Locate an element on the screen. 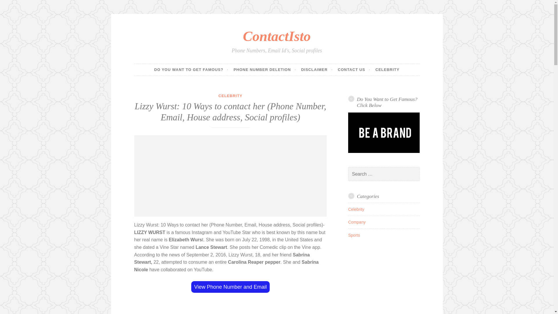 Image resolution: width=558 pixels, height=314 pixels. PHONE NUMBER DELETION is located at coordinates (265, 70).